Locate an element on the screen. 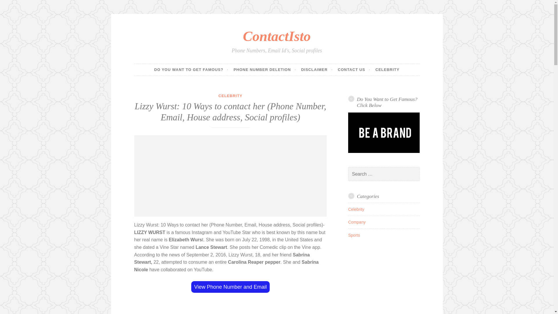 Image resolution: width=558 pixels, height=314 pixels. PHONE NUMBER DELETION is located at coordinates (265, 70).